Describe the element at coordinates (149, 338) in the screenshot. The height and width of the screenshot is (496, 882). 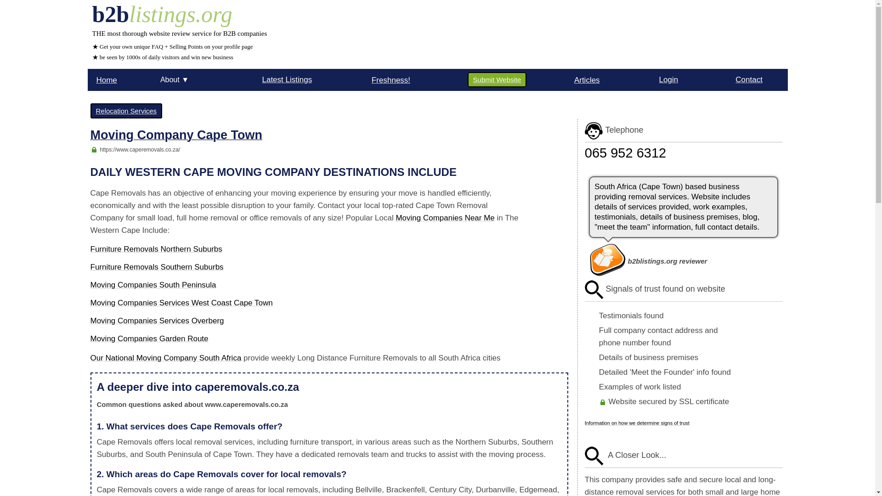
I see `Moving Companies Garden Route` at that location.